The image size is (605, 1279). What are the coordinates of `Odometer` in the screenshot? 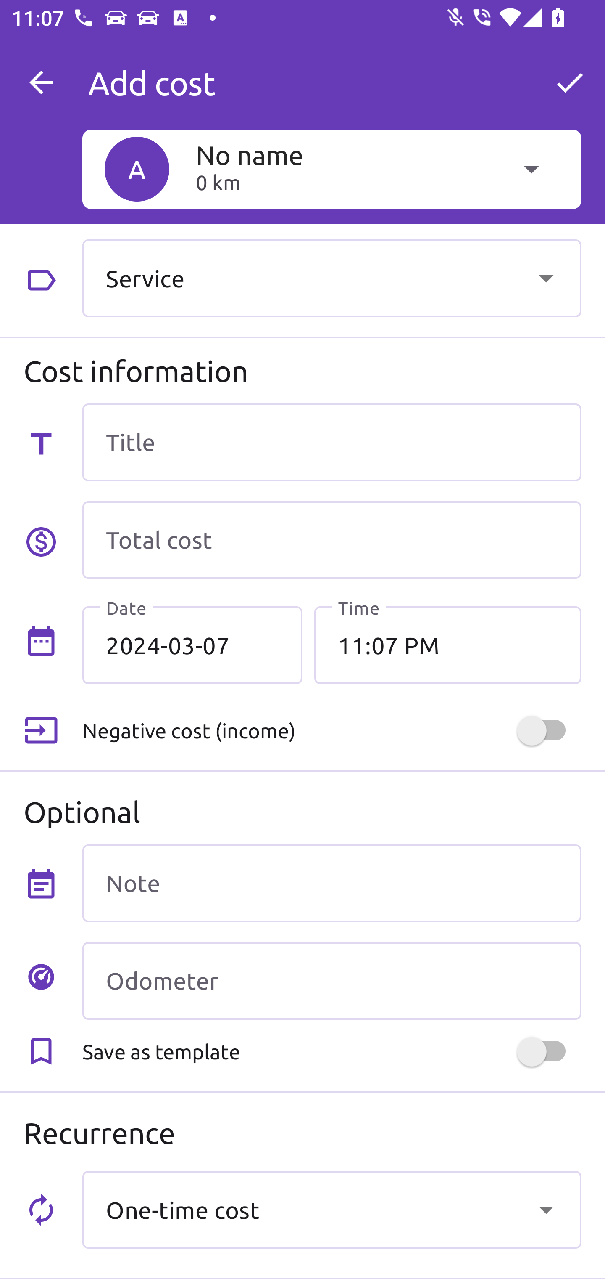 It's located at (331, 981).